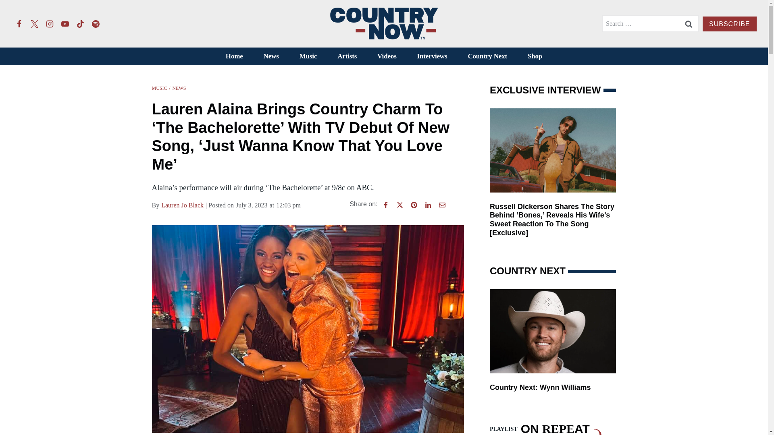 The height and width of the screenshot is (435, 774). Describe the element at coordinates (271, 56) in the screenshot. I see `News` at that location.